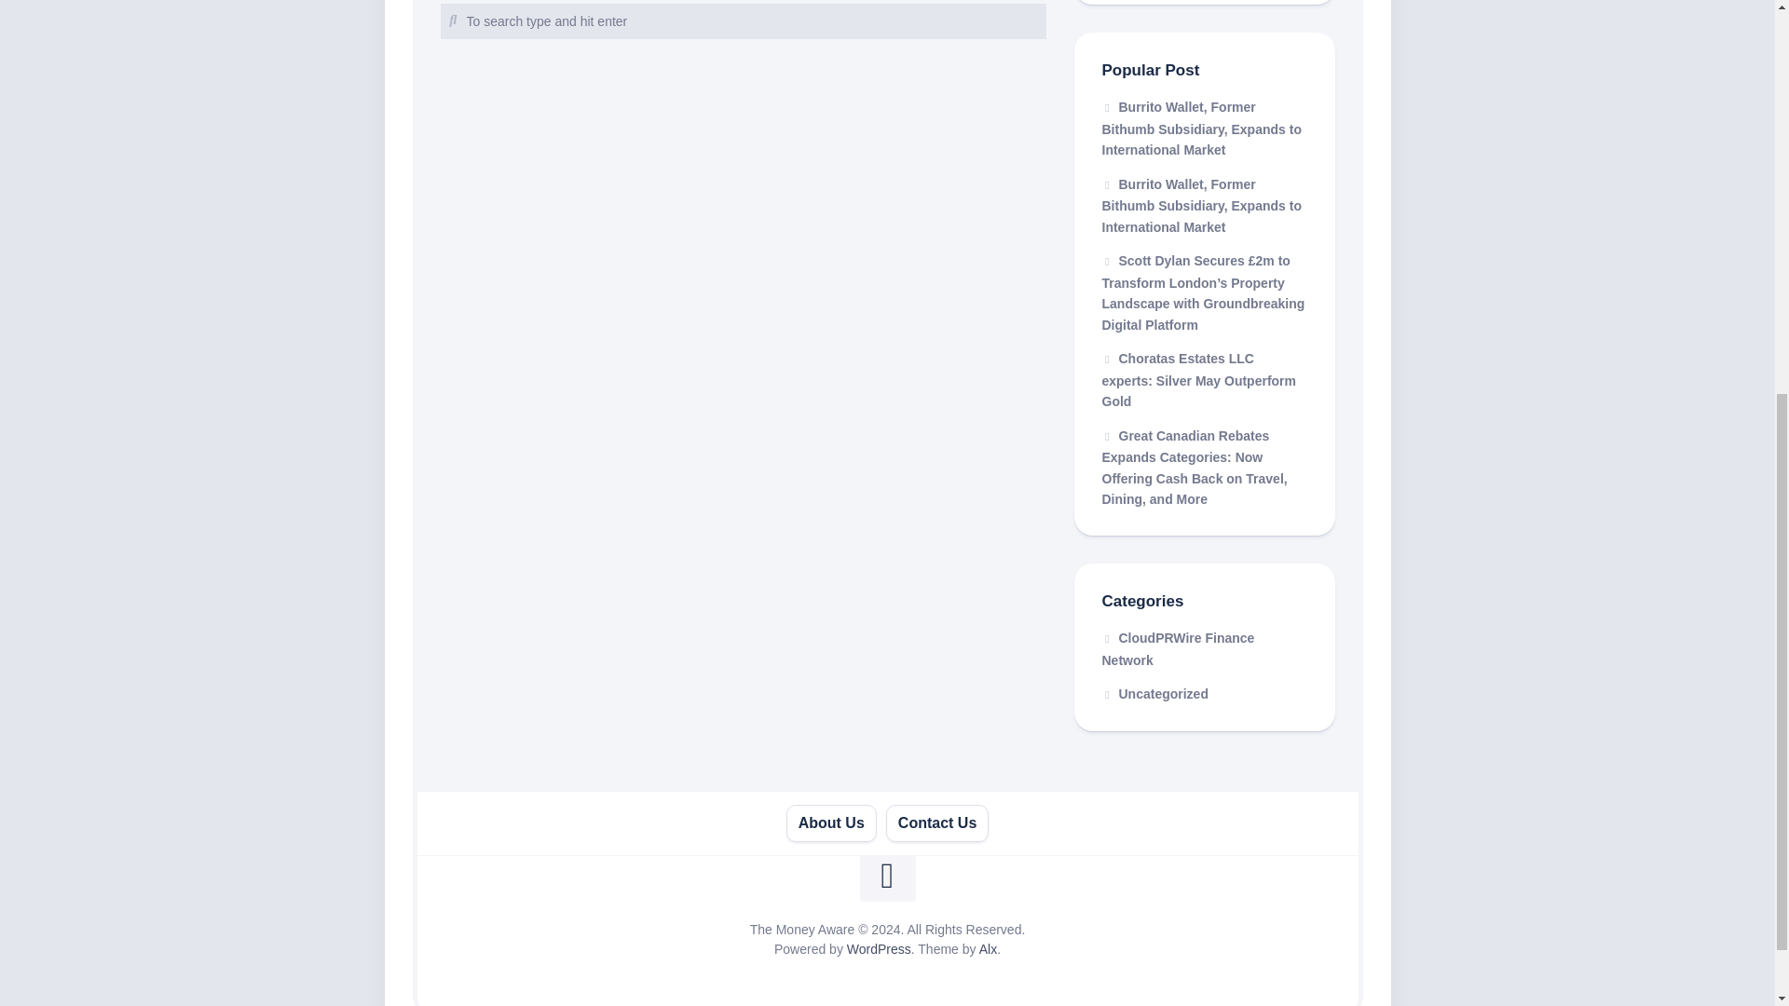 The height and width of the screenshot is (1006, 1789). I want to click on Choratas Estates LLC experts: Silver May Outperform Gold, so click(1198, 379).